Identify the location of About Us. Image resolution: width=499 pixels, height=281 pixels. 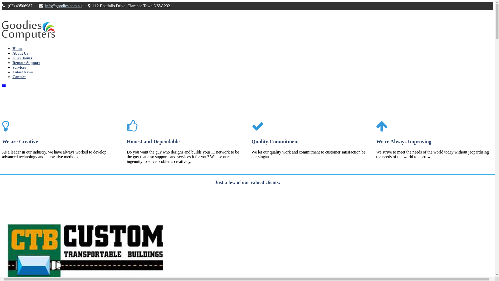
(20, 53).